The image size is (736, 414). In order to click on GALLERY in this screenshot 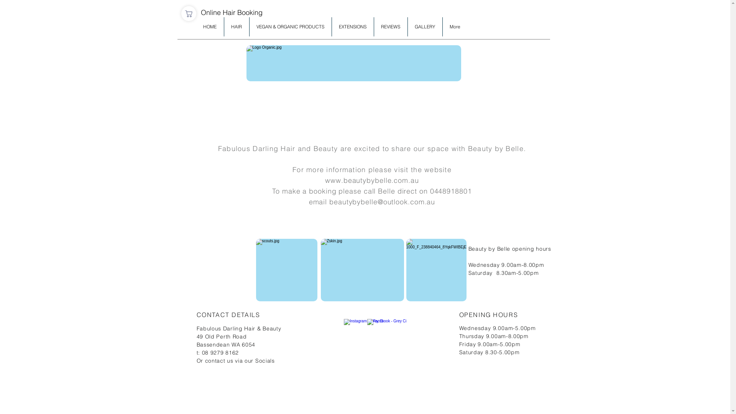, I will do `click(425, 27)`.